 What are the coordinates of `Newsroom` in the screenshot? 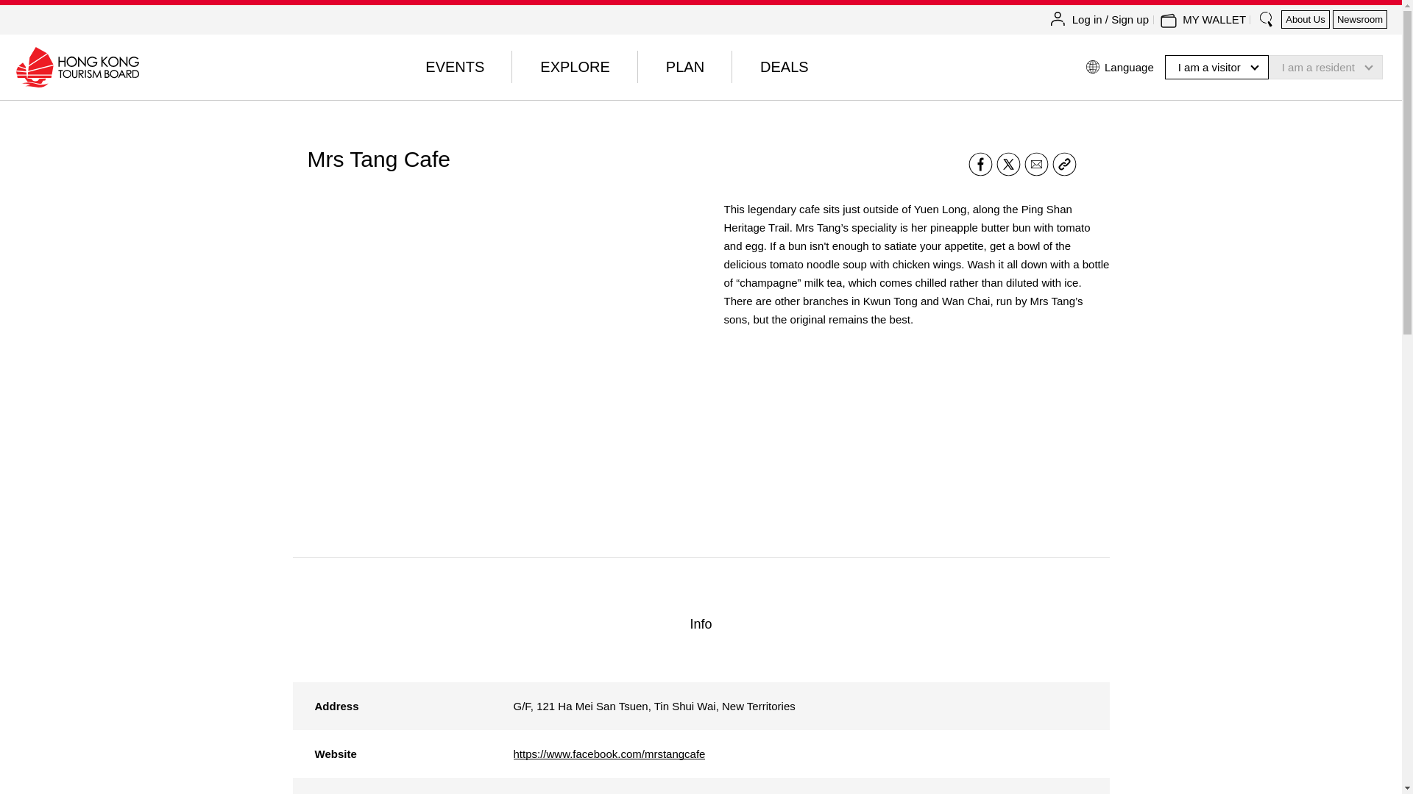 It's located at (1360, 19).